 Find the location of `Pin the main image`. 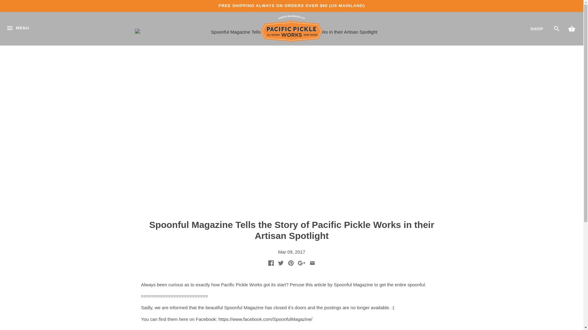

Pin the main image is located at coordinates (291, 264).